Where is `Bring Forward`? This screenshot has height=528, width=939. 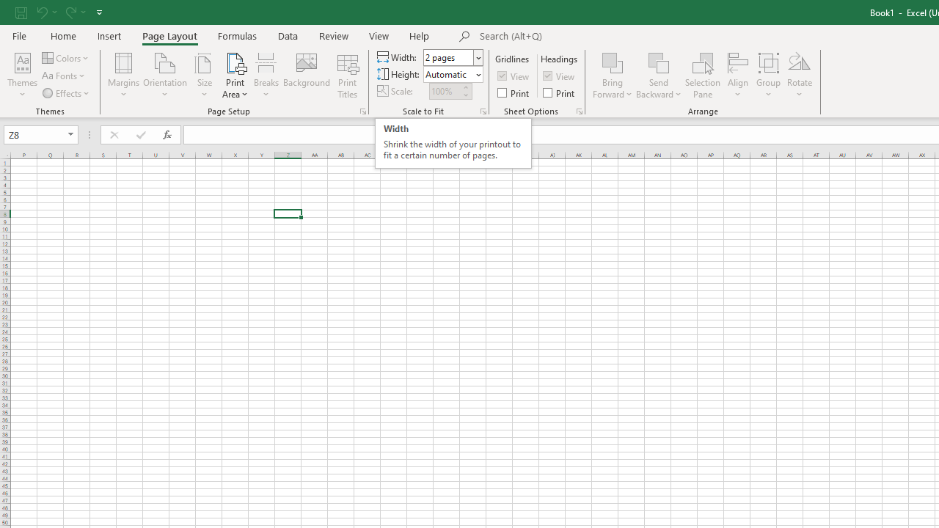 Bring Forward is located at coordinates (613, 62).